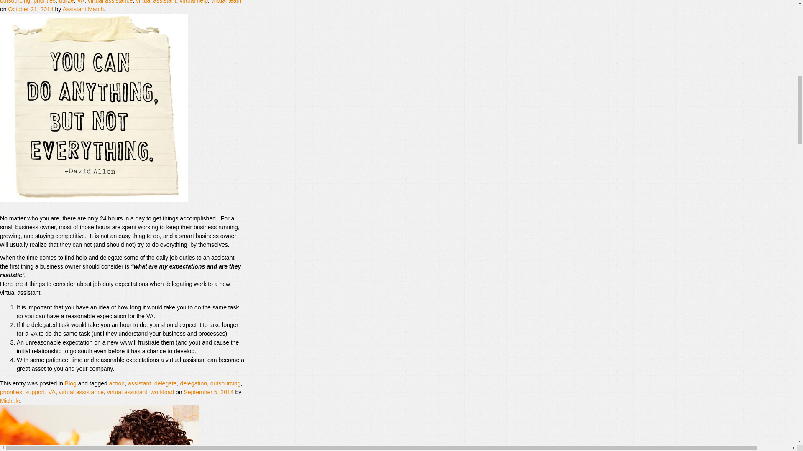 The image size is (803, 451). I want to click on Blog, so click(70, 383).